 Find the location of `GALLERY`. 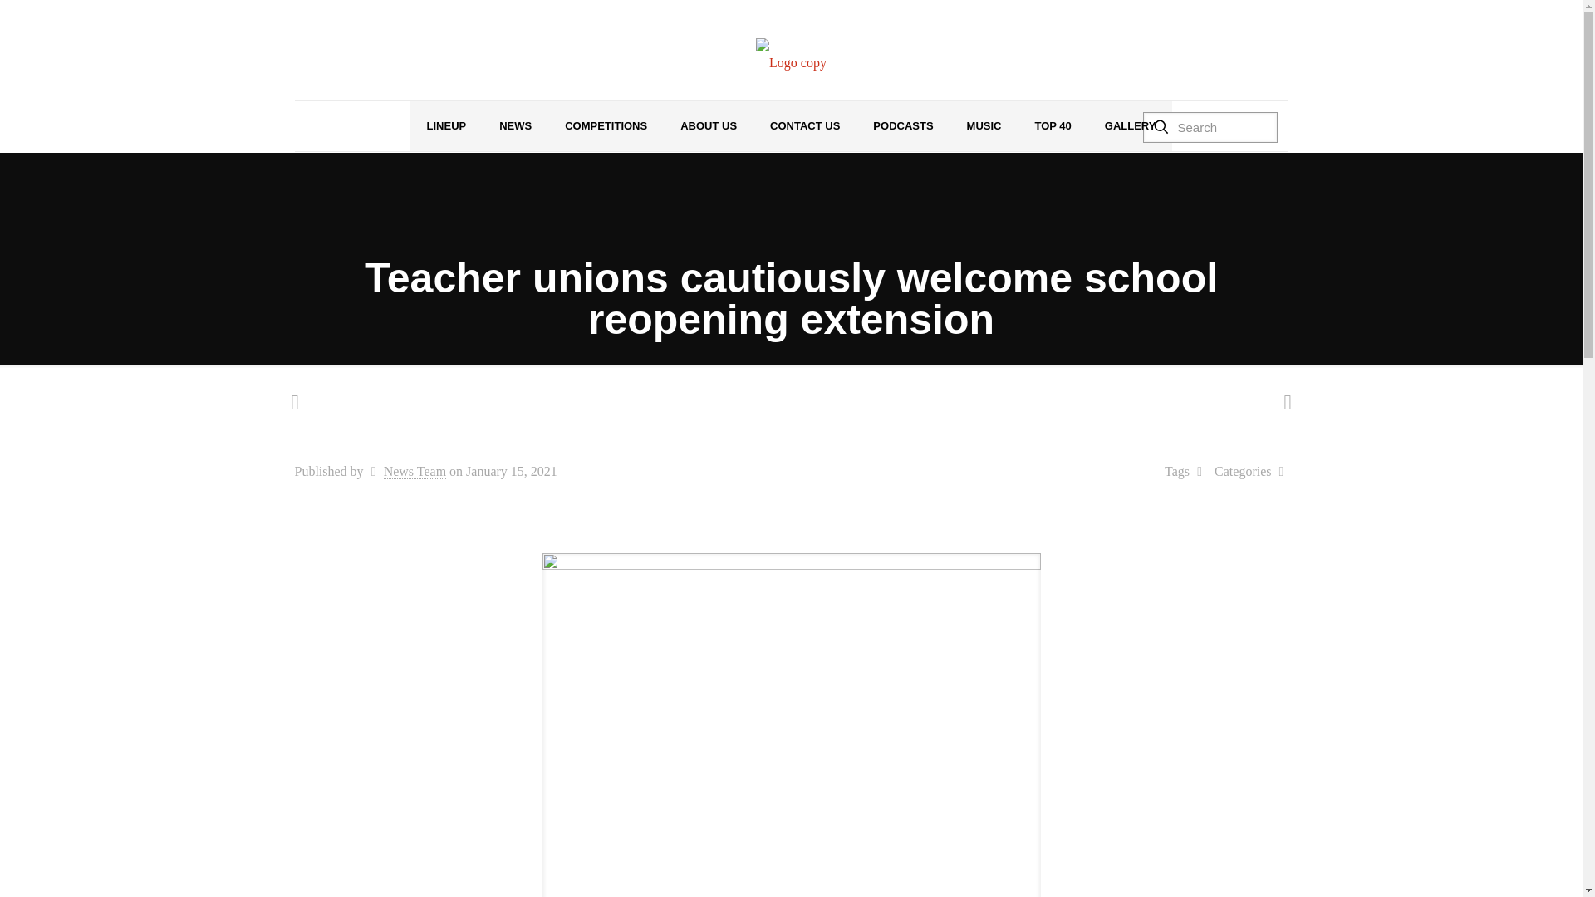

GALLERY is located at coordinates (1130, 126).